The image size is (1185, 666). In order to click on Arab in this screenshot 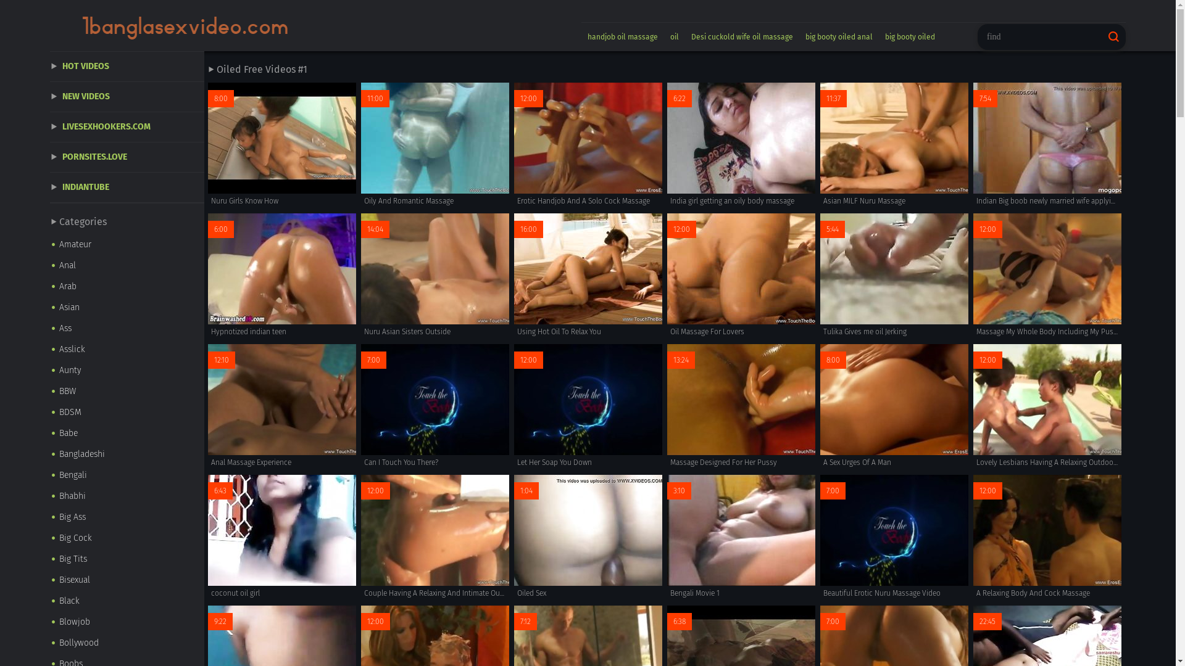, I will do `click(127, 287)`.